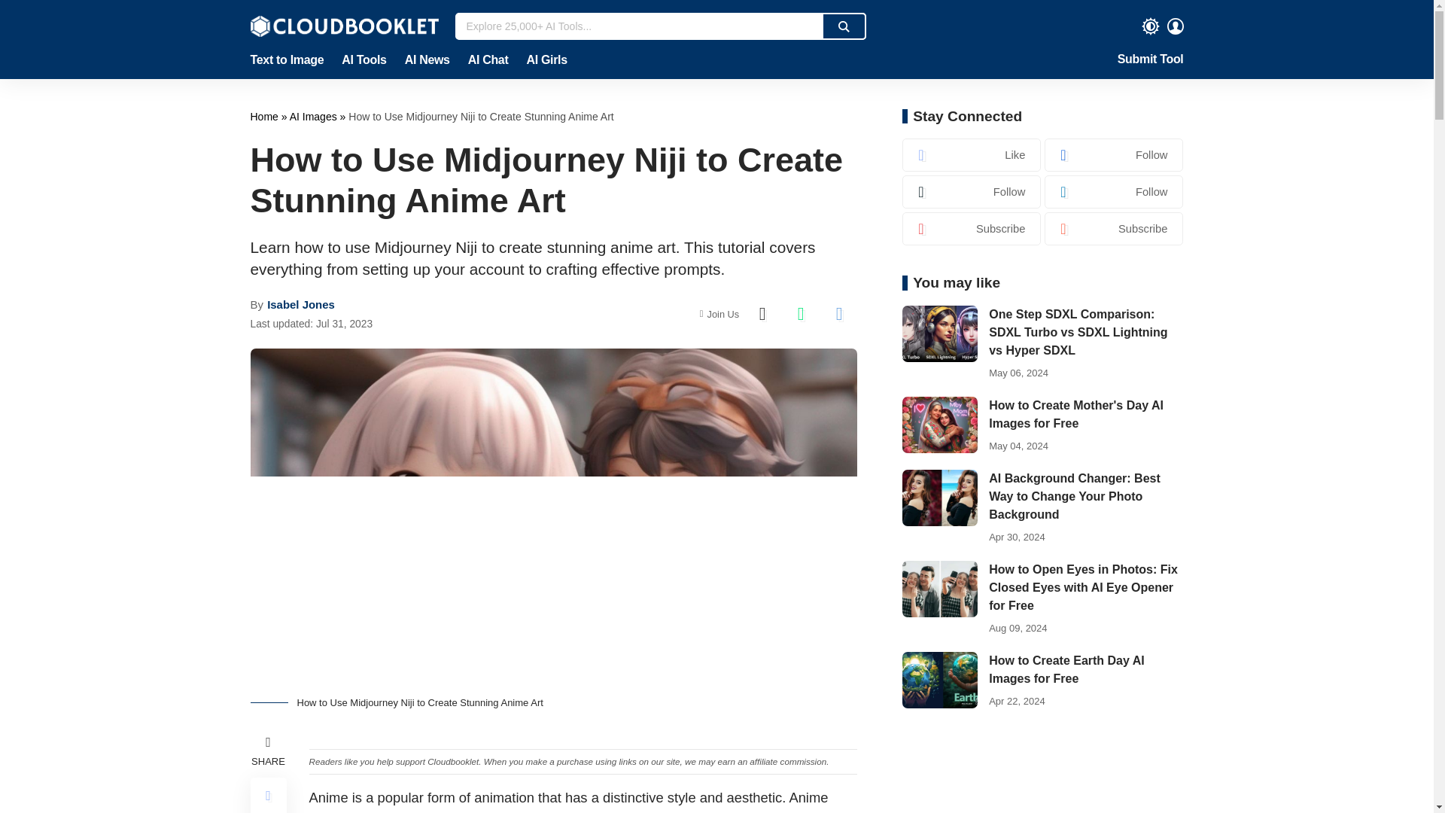 The height and width of the screenshot is (813, 1445). Describe the element at coordinates (315, 116) in the screenshot. I see `AI Images` at that location.